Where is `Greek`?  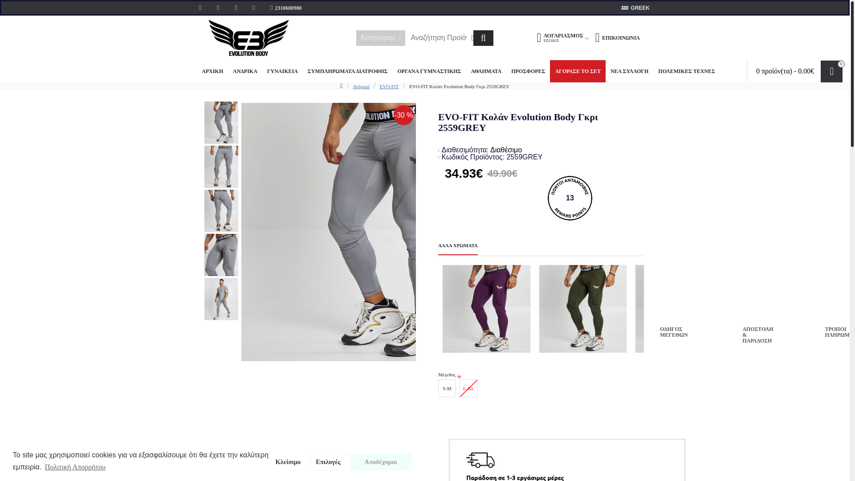 Greek is located at coordinates (625, 7).